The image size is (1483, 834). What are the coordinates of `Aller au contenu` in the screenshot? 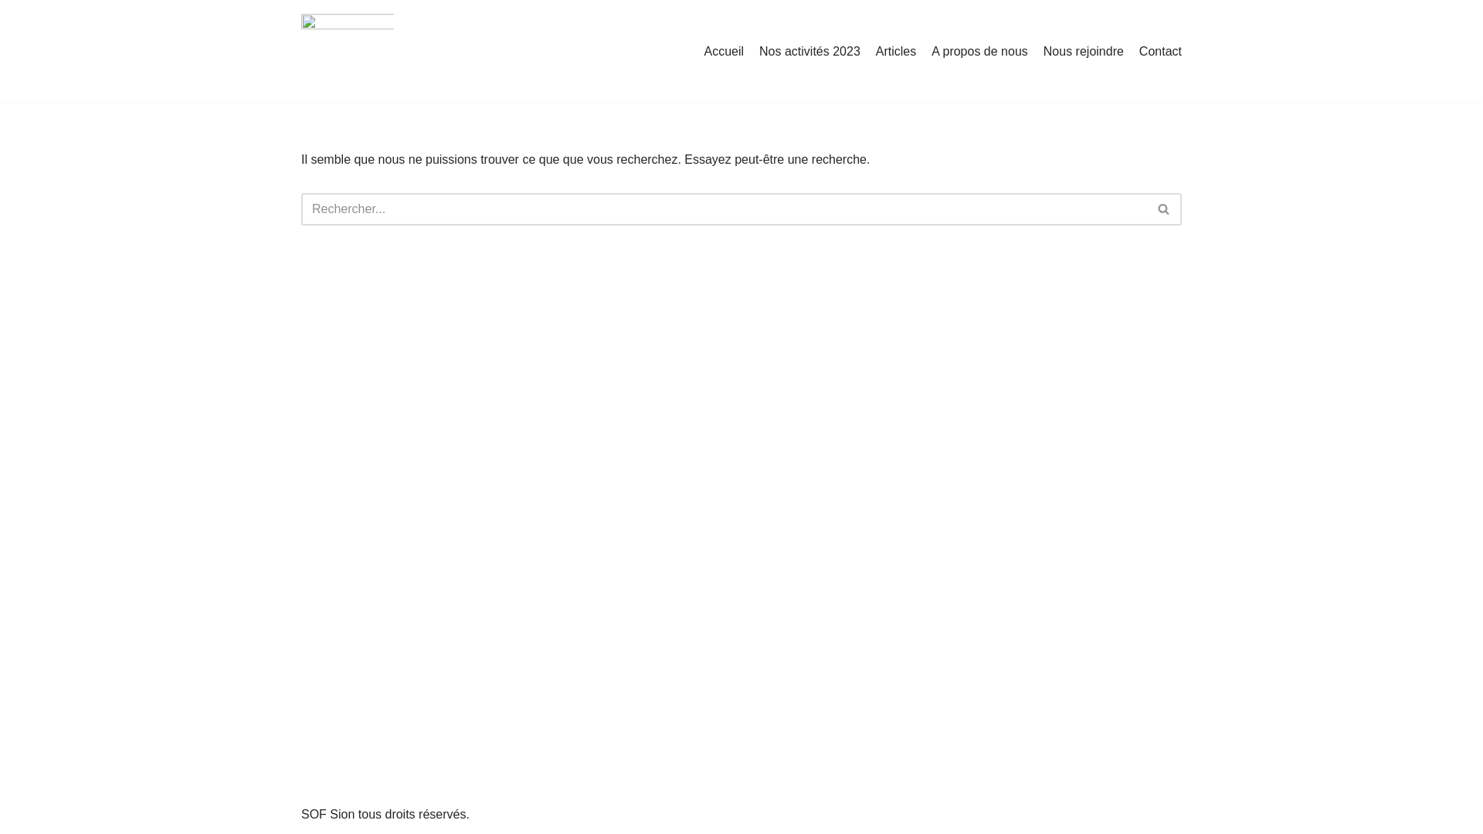 It's located at (12, 32).